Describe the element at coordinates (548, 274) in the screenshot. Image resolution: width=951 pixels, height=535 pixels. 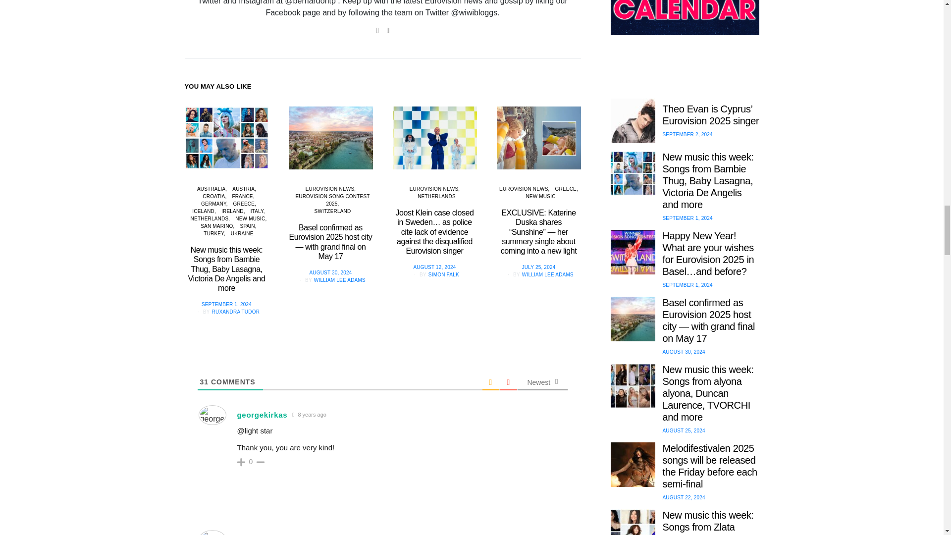
I see `View all posts by William Lee Adams` at that location.